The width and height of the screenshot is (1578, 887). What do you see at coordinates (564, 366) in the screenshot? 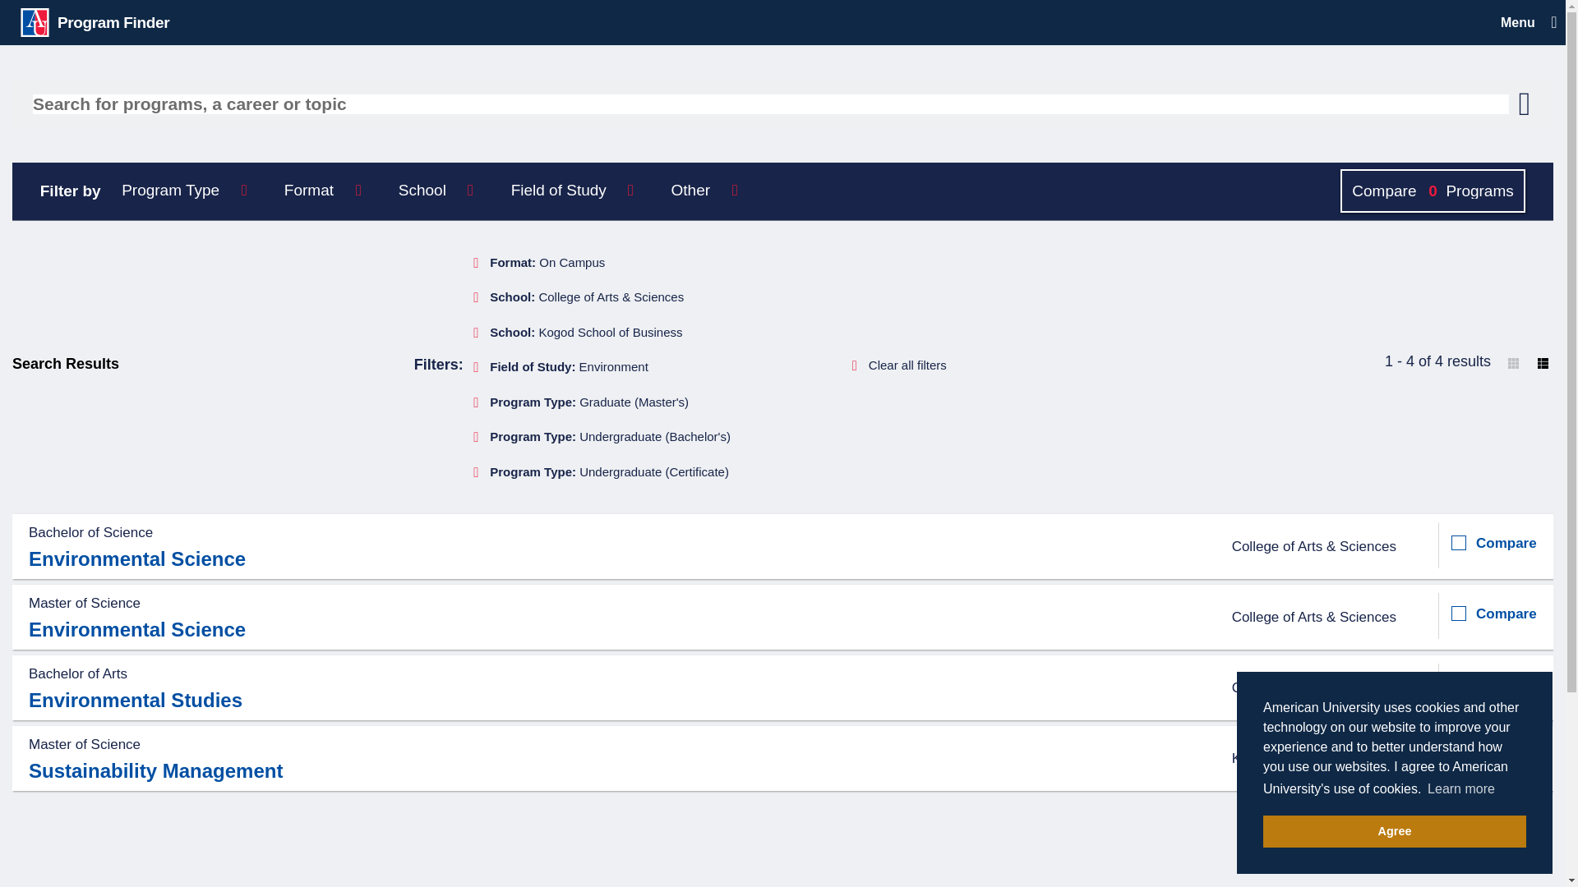
I see `Remove 'Field of Study: Environment'` at bounding box center [564, 366].